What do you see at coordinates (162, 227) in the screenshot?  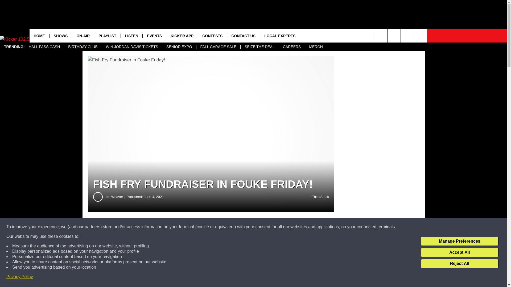 I see `Share on Facebook` at bounding box center [162, 227].